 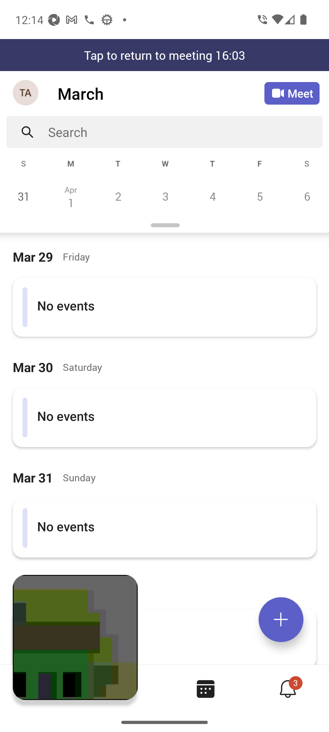 I want to click on Activity tab,4 of 4, not selected, 3 new 3, so click(x=288, y=689).